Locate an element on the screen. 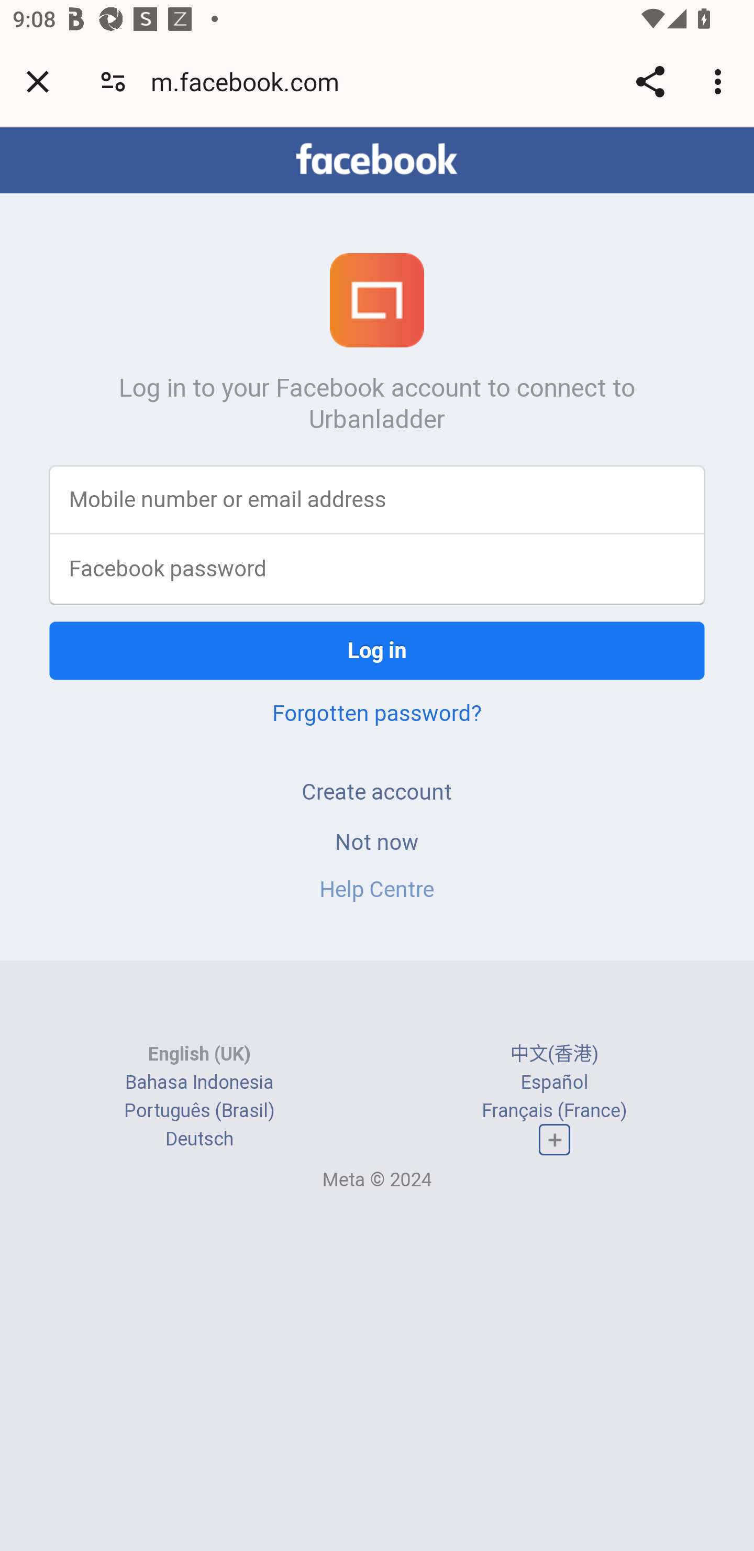 The width and height of the screenshot is (754, 1551). Deutsch is located at coordinates (199, 1139).